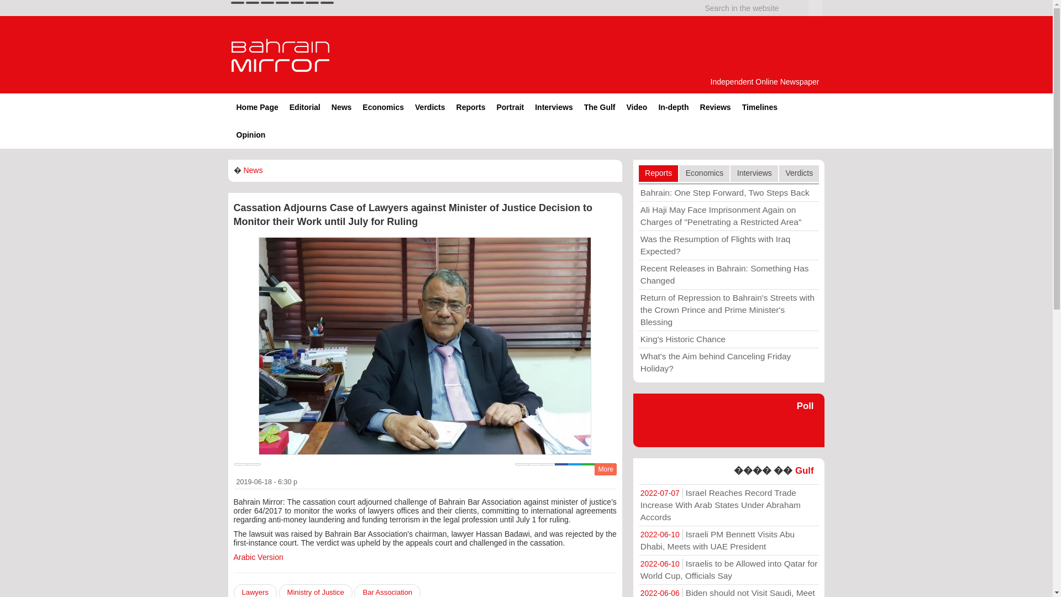  Describe the element at coordinates (728, 274) in the screenshot. I see `Recent Releases in Bahrain: Something Has Changed` at that location.